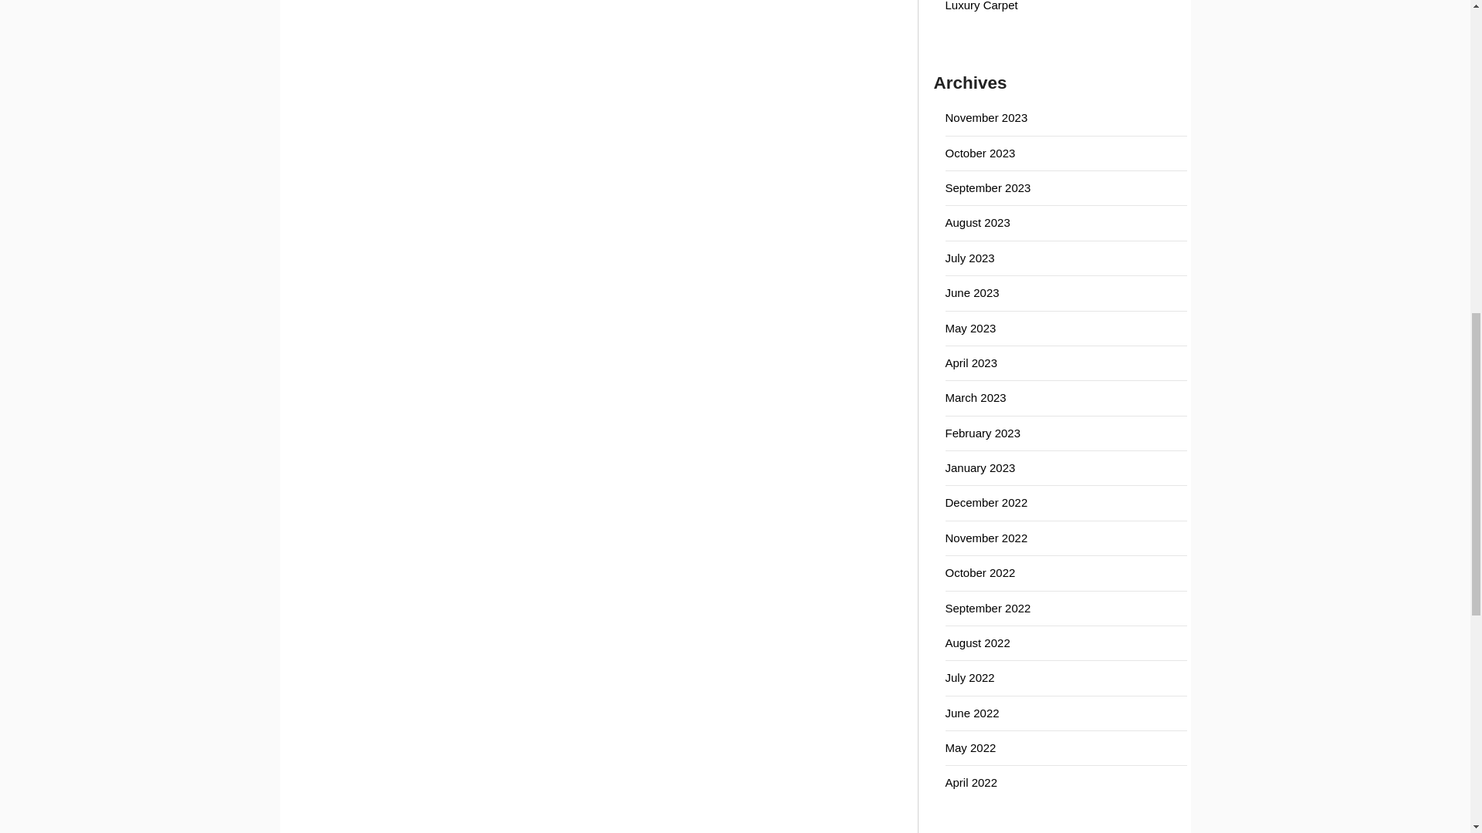 This screenshot has height=833, width=1482. I want to click on May 2022, so click(970, 748).